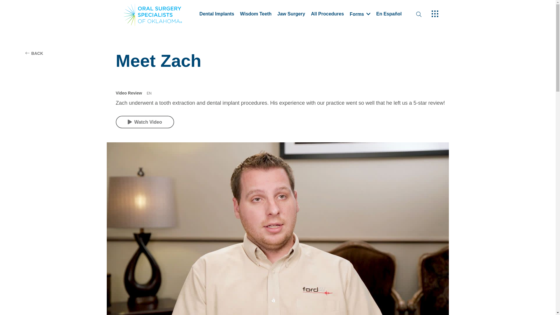 This screenshot has height=315, width=560. I want to click on Jaw Surgery, so click(291, 15).